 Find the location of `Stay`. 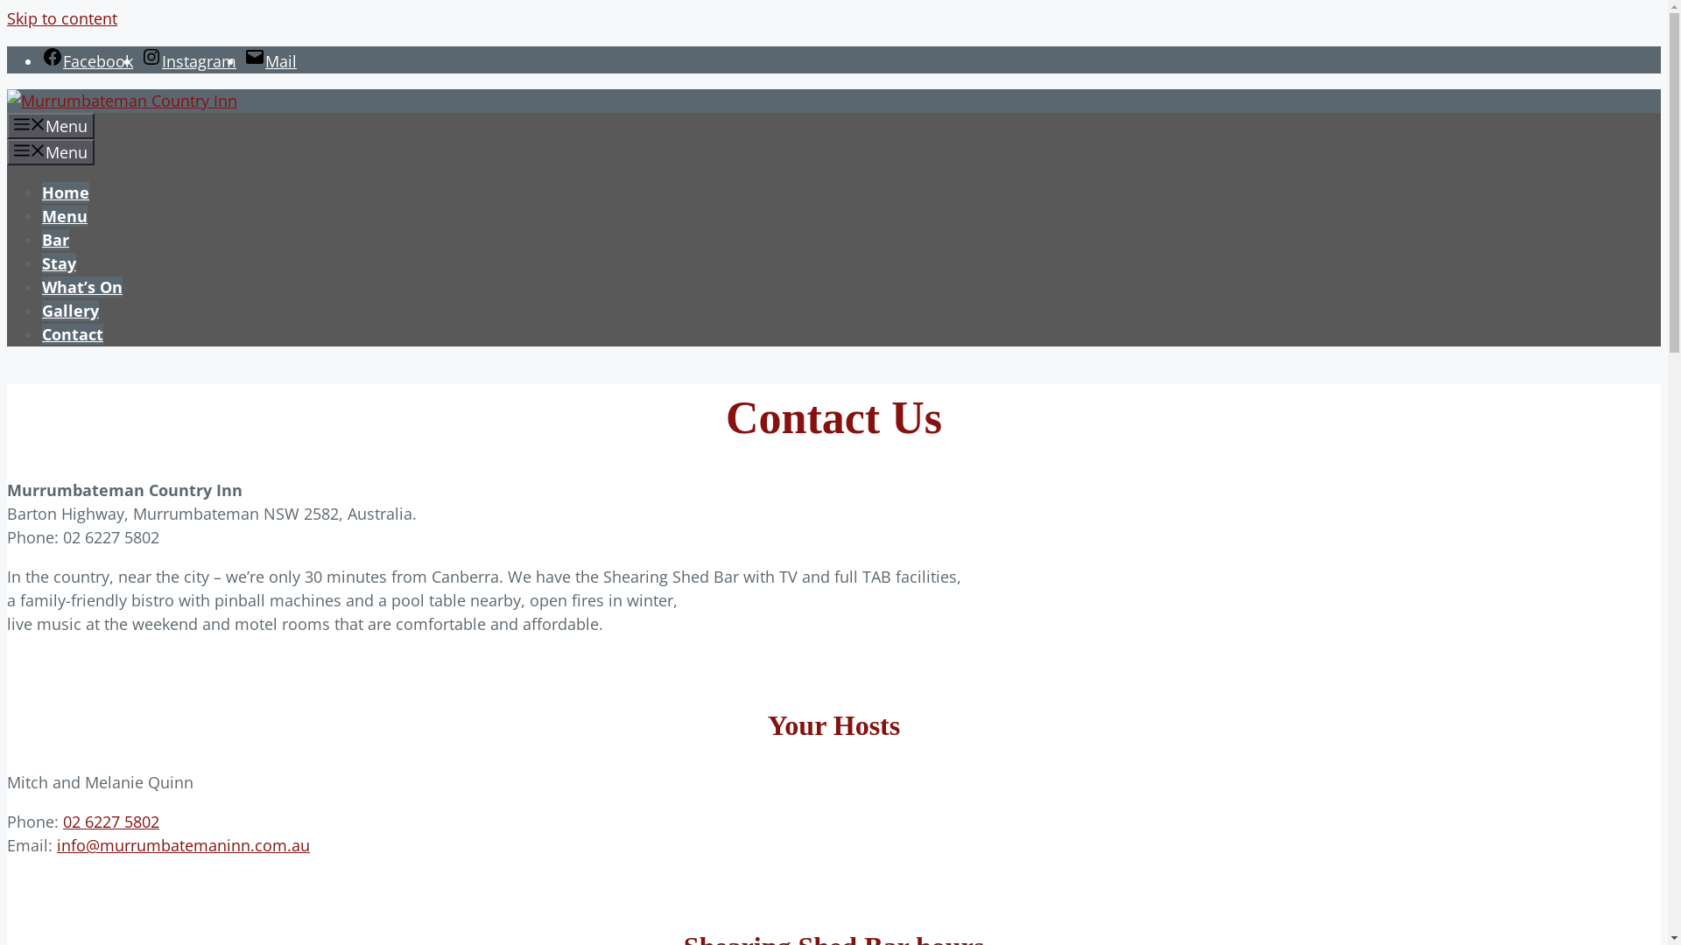

Stay is located at coordinates (60, 263).